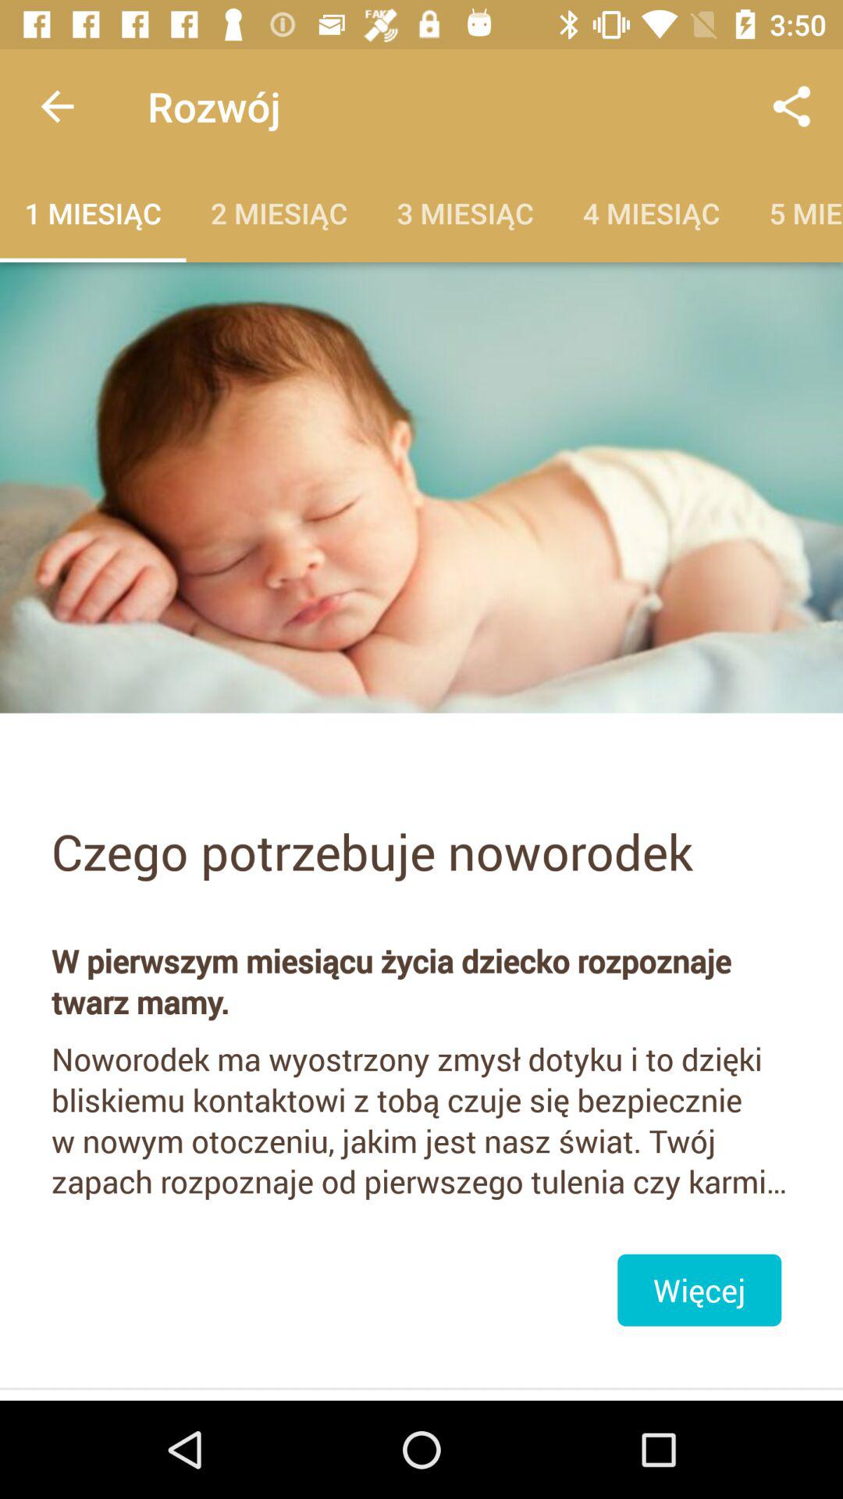 Image resolution: width=843 pixels, height=1499 pixels. What do you see at coordinates (421, 851) in the screenshot?
I see `tap czego potrzebuje noworodek` at bounding box center [421, 851].